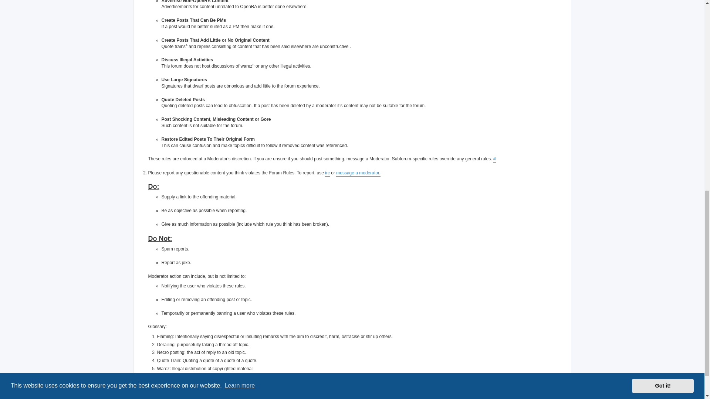  Describe the element at coordinates (153, 396) in the screenshot. I see `Website` at that location.